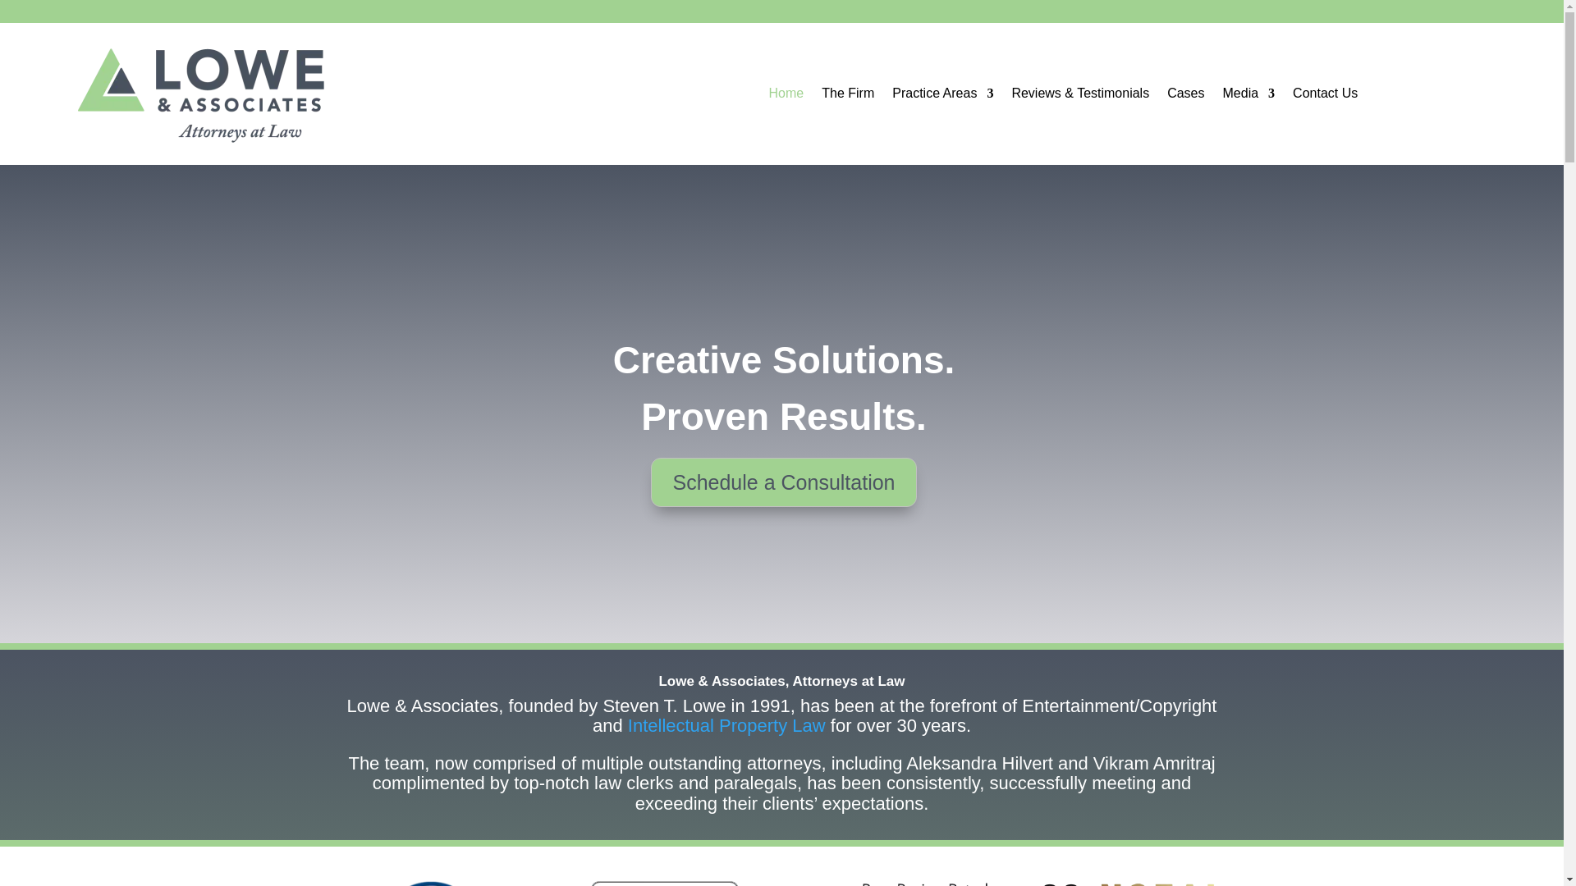 The width and height of the screenshot is (1576, 886). I want to click on Cases, so click(1185, 96).